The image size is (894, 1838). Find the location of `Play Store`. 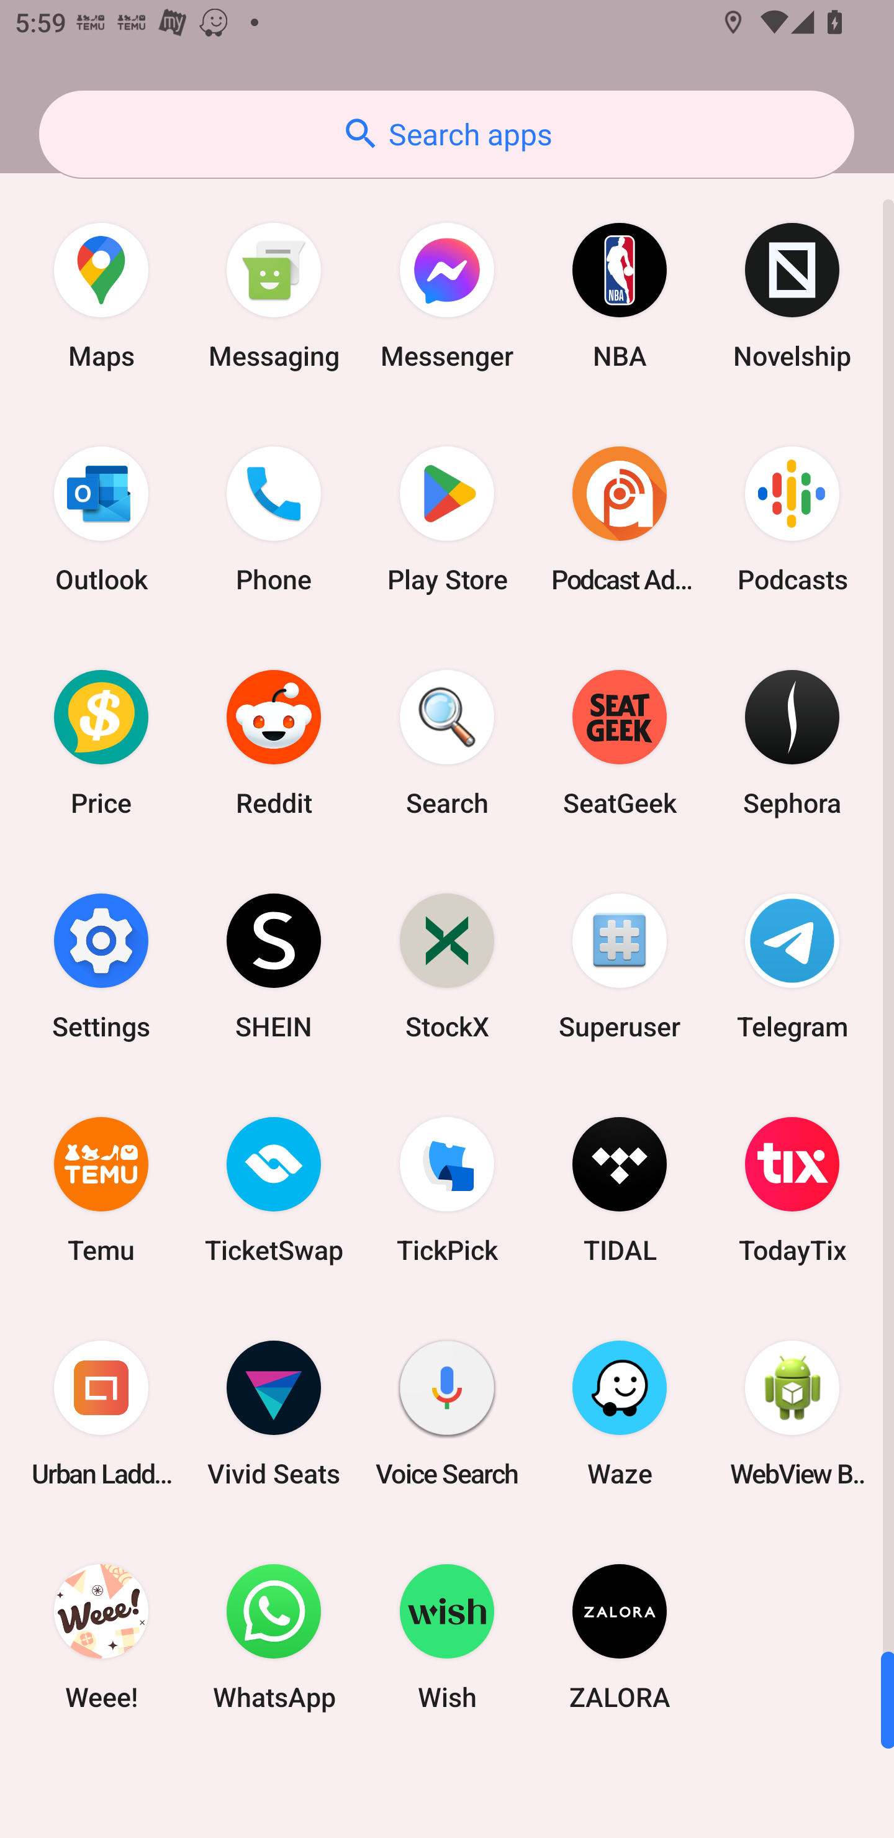

Play Store is located at coordinates (447, 519).